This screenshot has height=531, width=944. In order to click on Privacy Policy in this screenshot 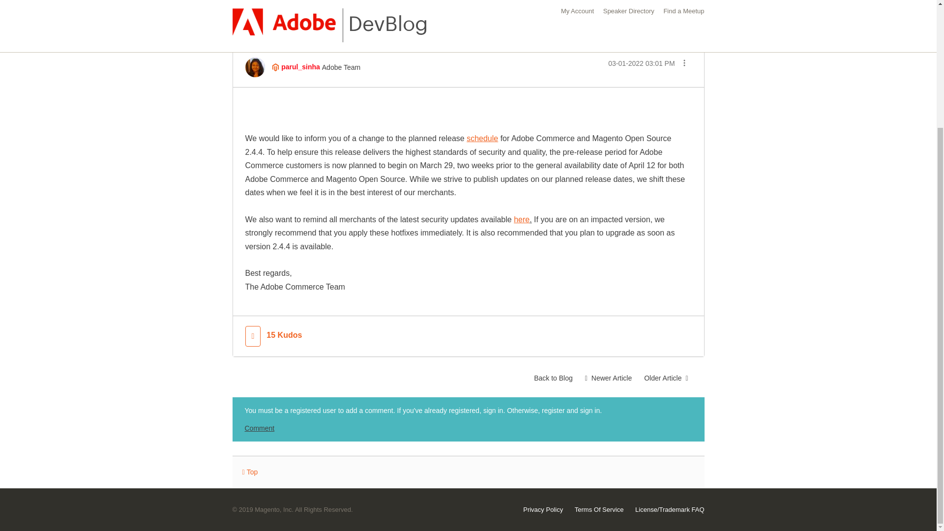, I will do `click(543, 509)`.